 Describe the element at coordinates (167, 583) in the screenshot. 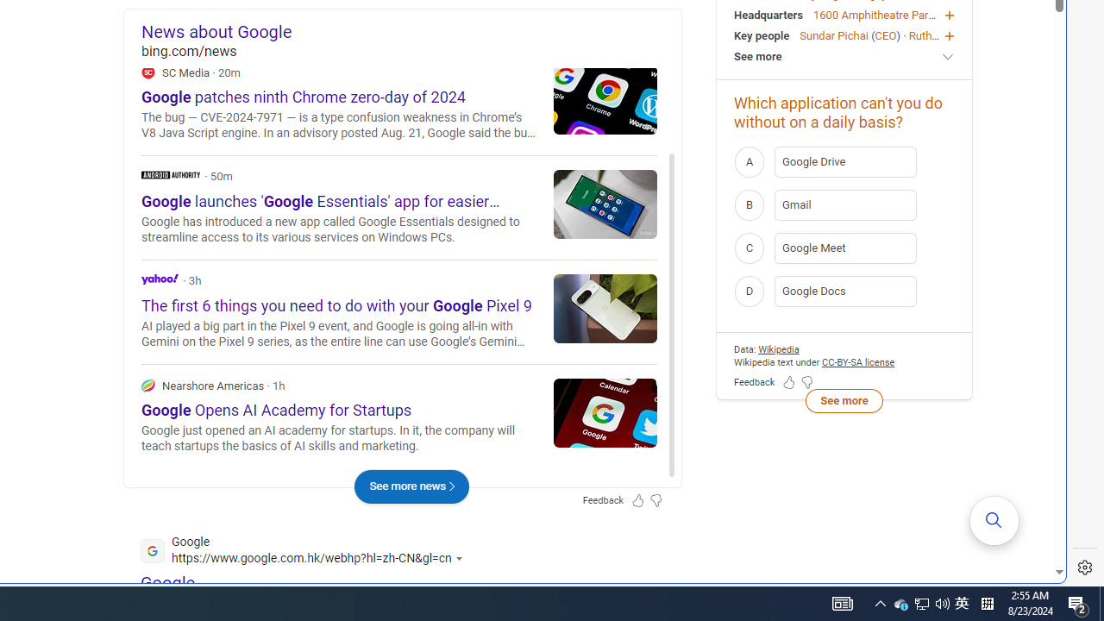

I see `Google` at that location.